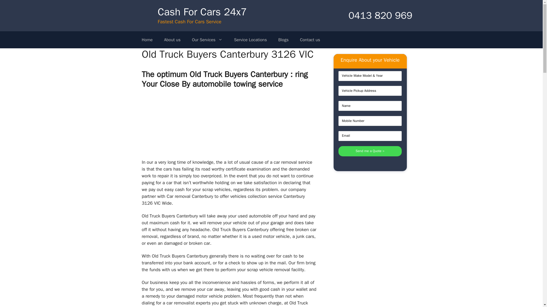 The width and height of the screenshot is (547, 307). What do you see at coordinates (207, 40) in the screenshot?
I see `Our Services` at bounding box center [207, 40].